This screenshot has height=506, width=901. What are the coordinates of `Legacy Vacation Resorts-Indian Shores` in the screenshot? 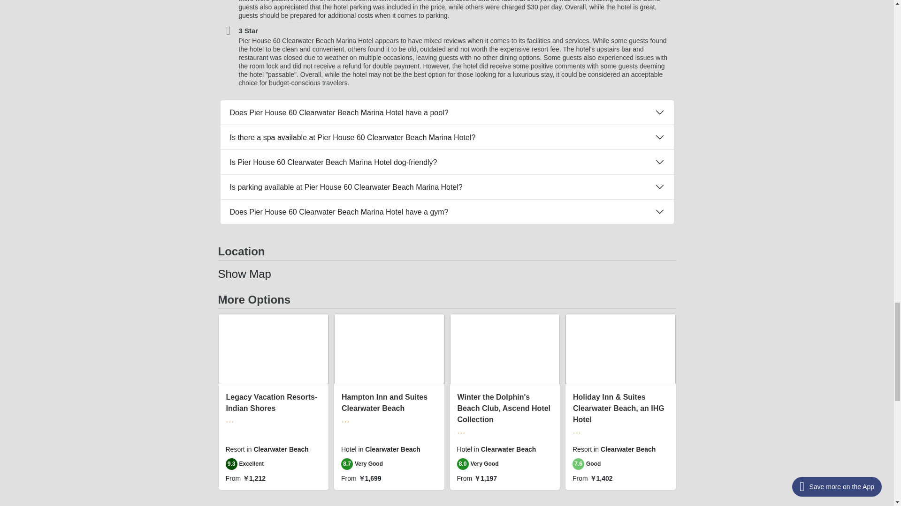 It's located at (272, 403).